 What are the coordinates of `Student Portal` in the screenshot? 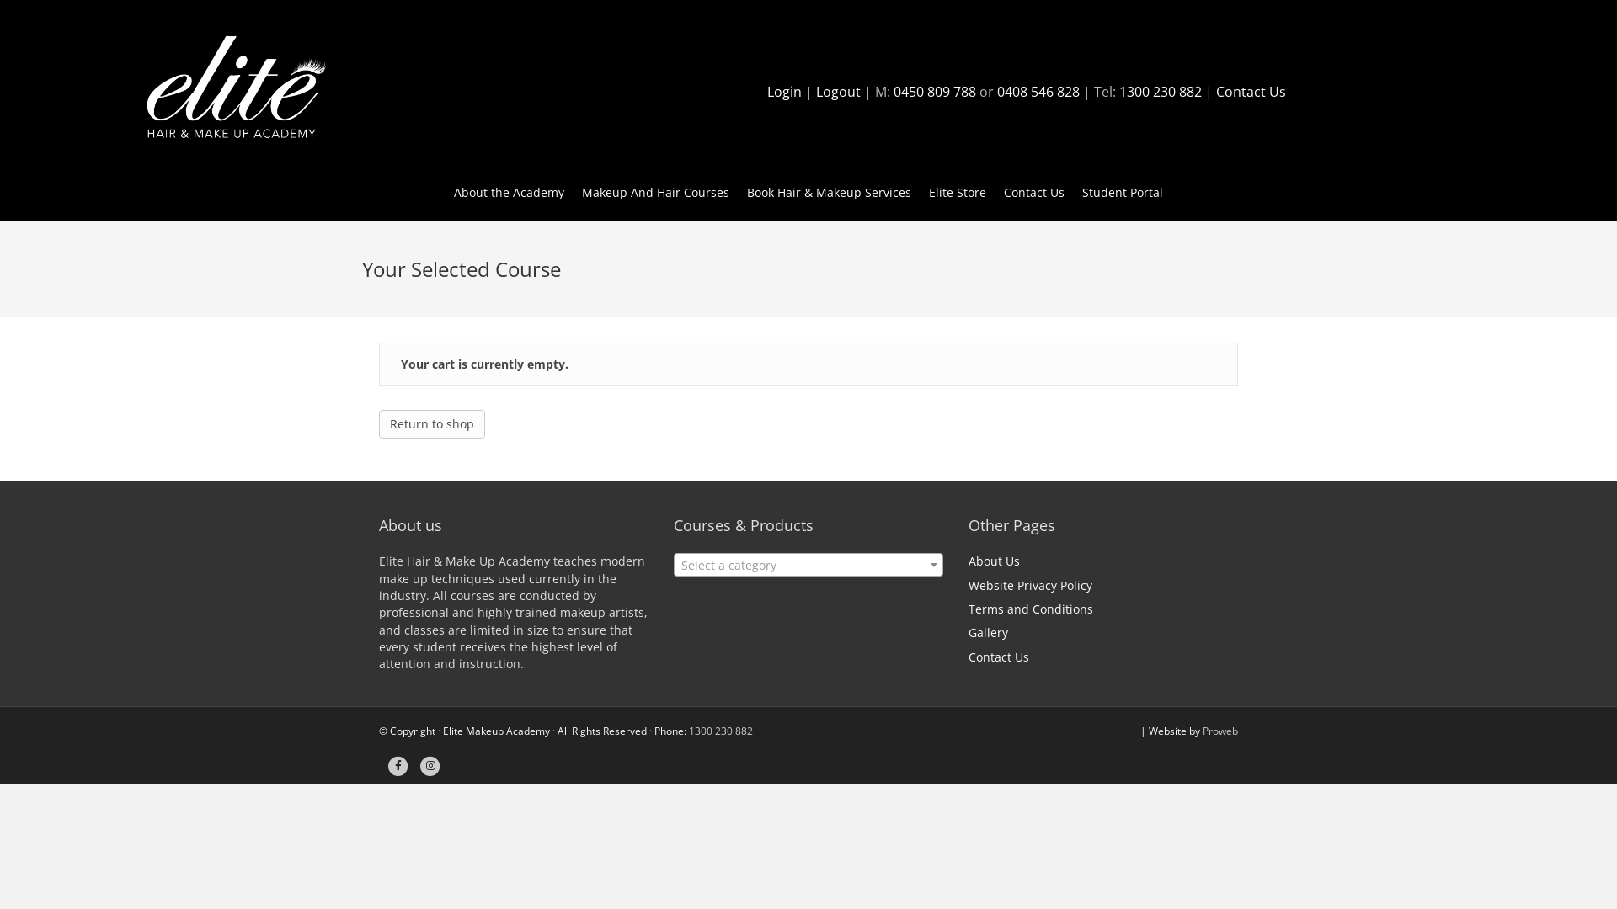 It's located at (1123, 193).